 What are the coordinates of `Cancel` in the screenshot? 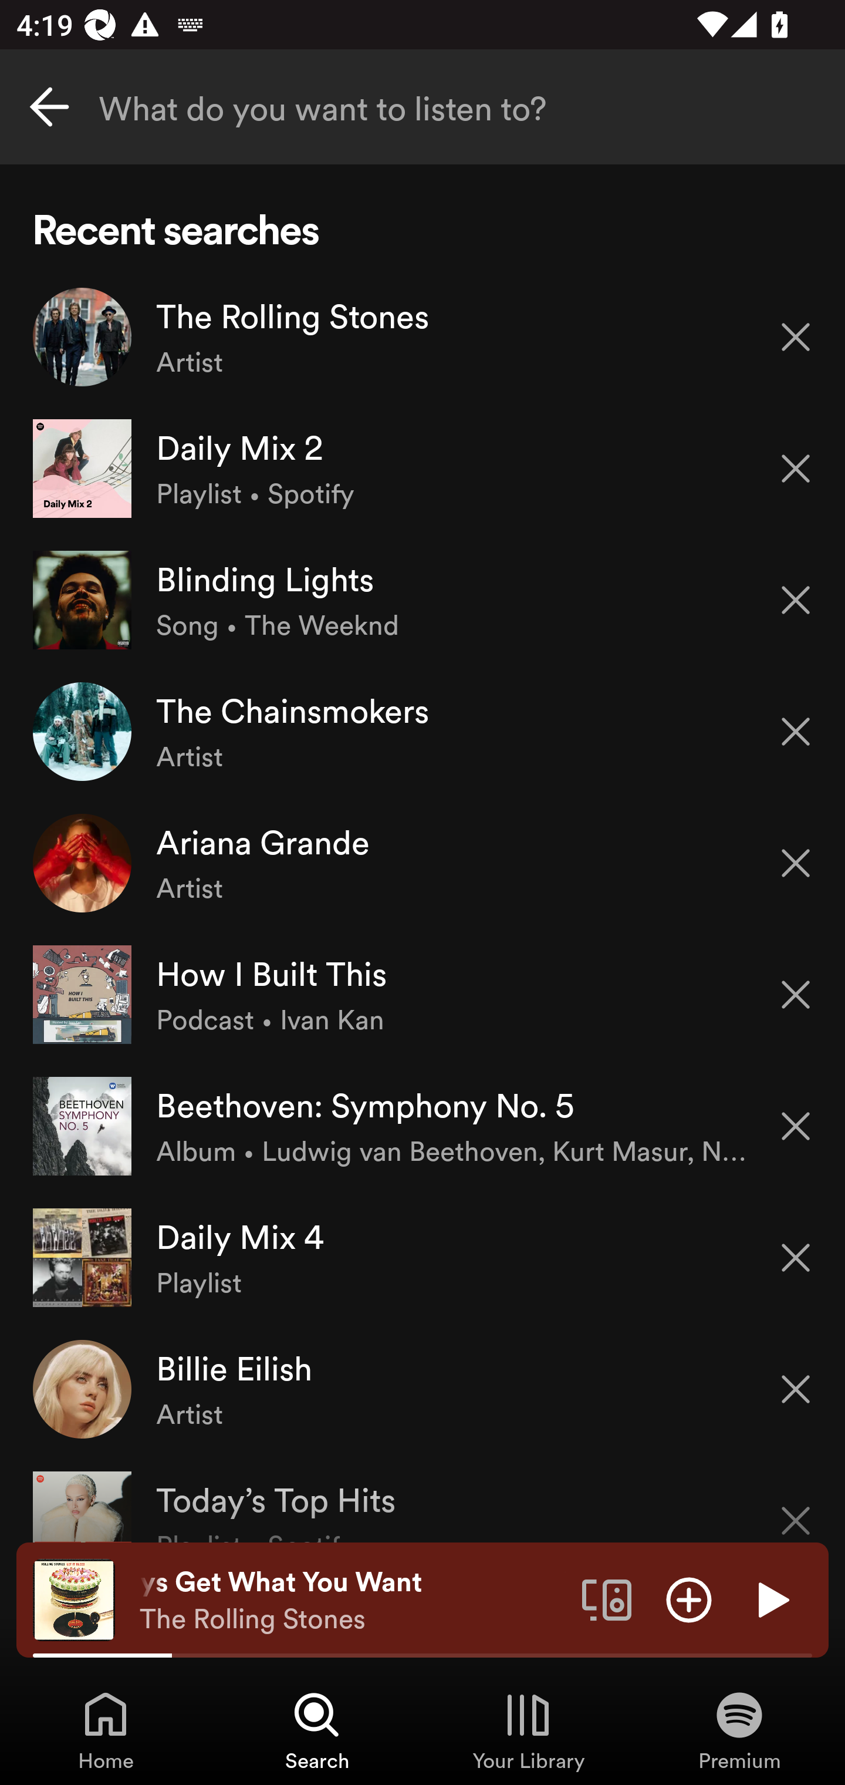 It's located at (49, 107).